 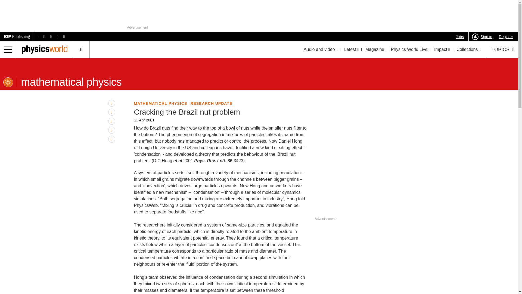 I want to click on 3rd party ad content, so click(x=387, y=209).